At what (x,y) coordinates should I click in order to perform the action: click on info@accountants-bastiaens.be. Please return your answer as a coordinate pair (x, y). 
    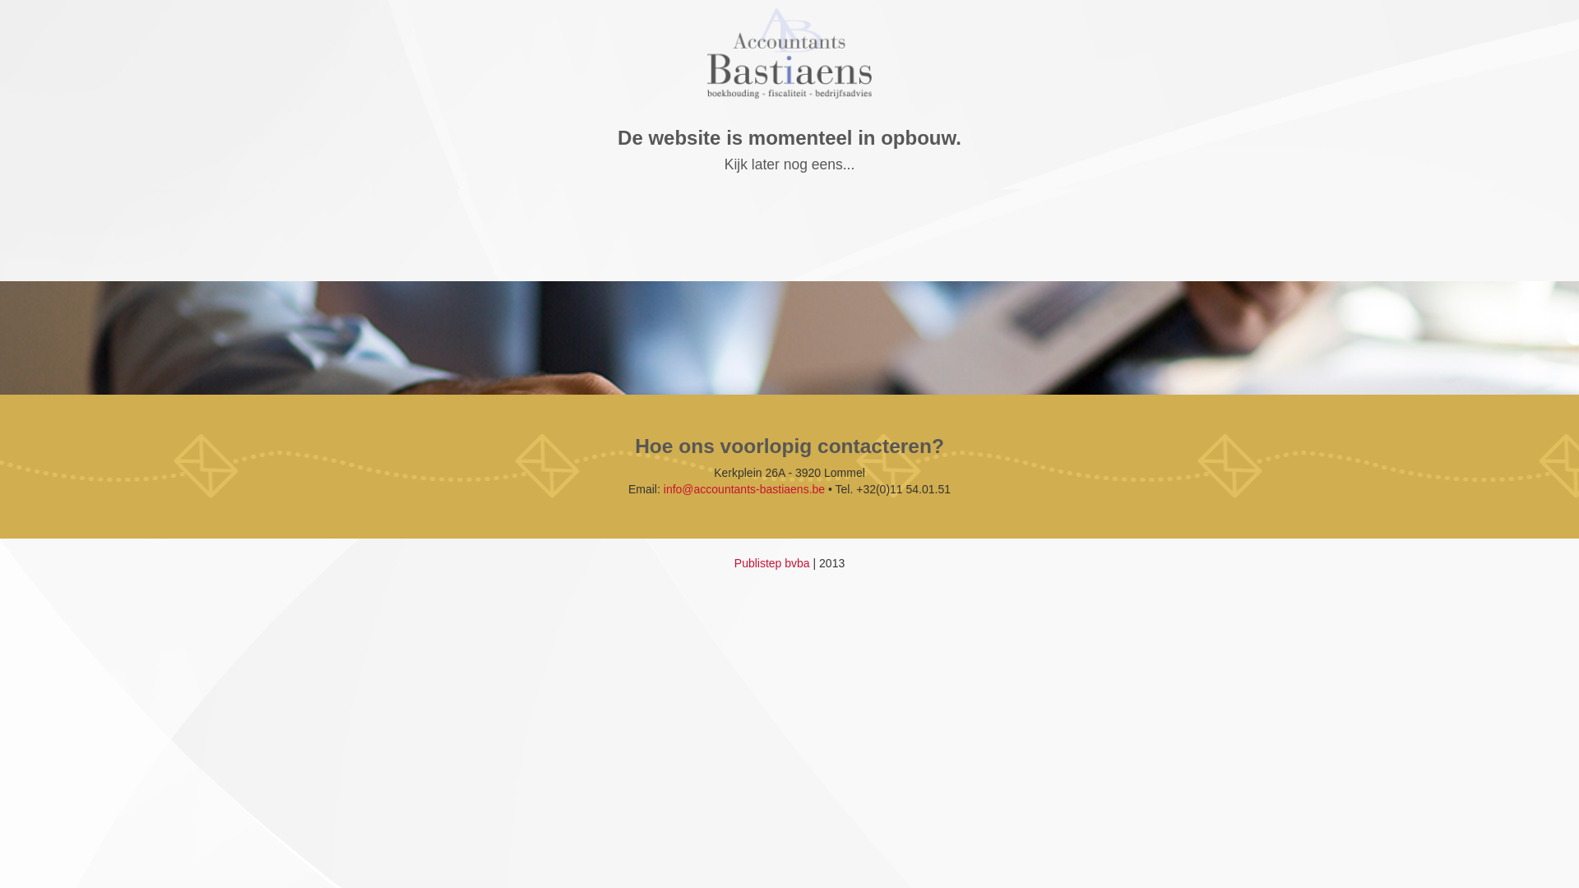
    Looking at the image, I should click on (743, 489).